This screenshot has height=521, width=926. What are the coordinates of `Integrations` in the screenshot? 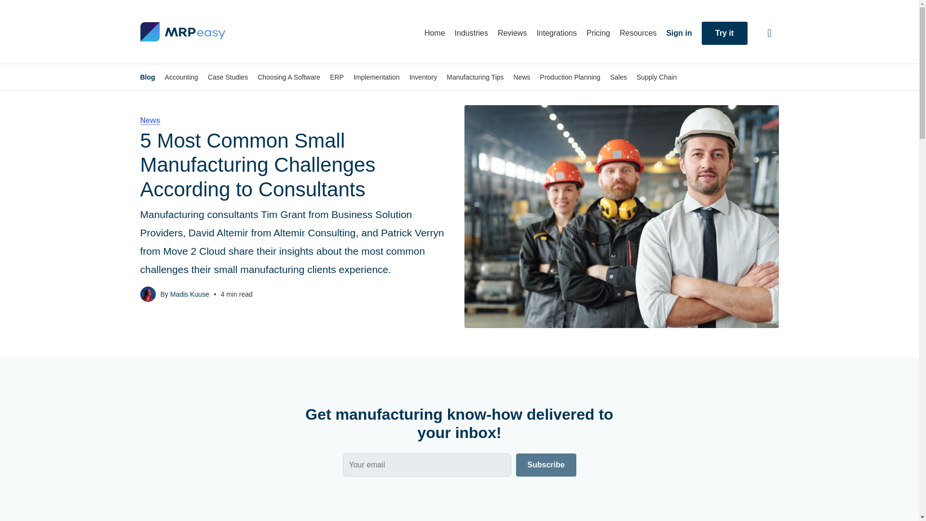 It's located at (557, 33).